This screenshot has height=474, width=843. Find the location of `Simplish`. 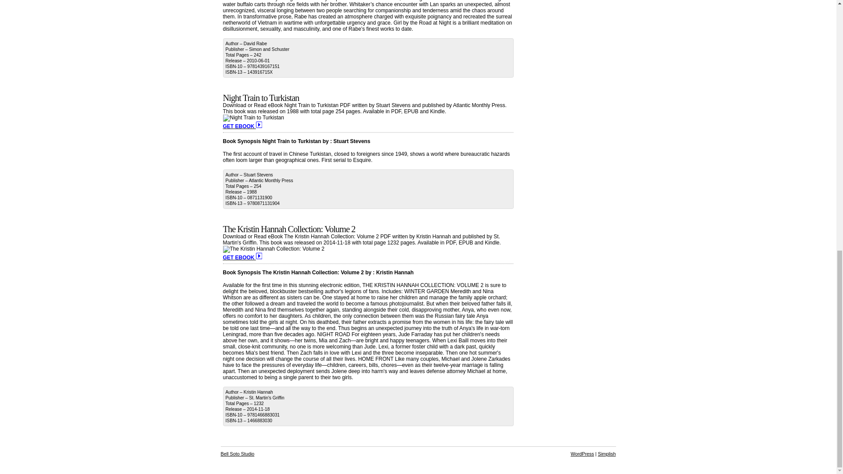

Simplish is located at coordinates (607, 454).